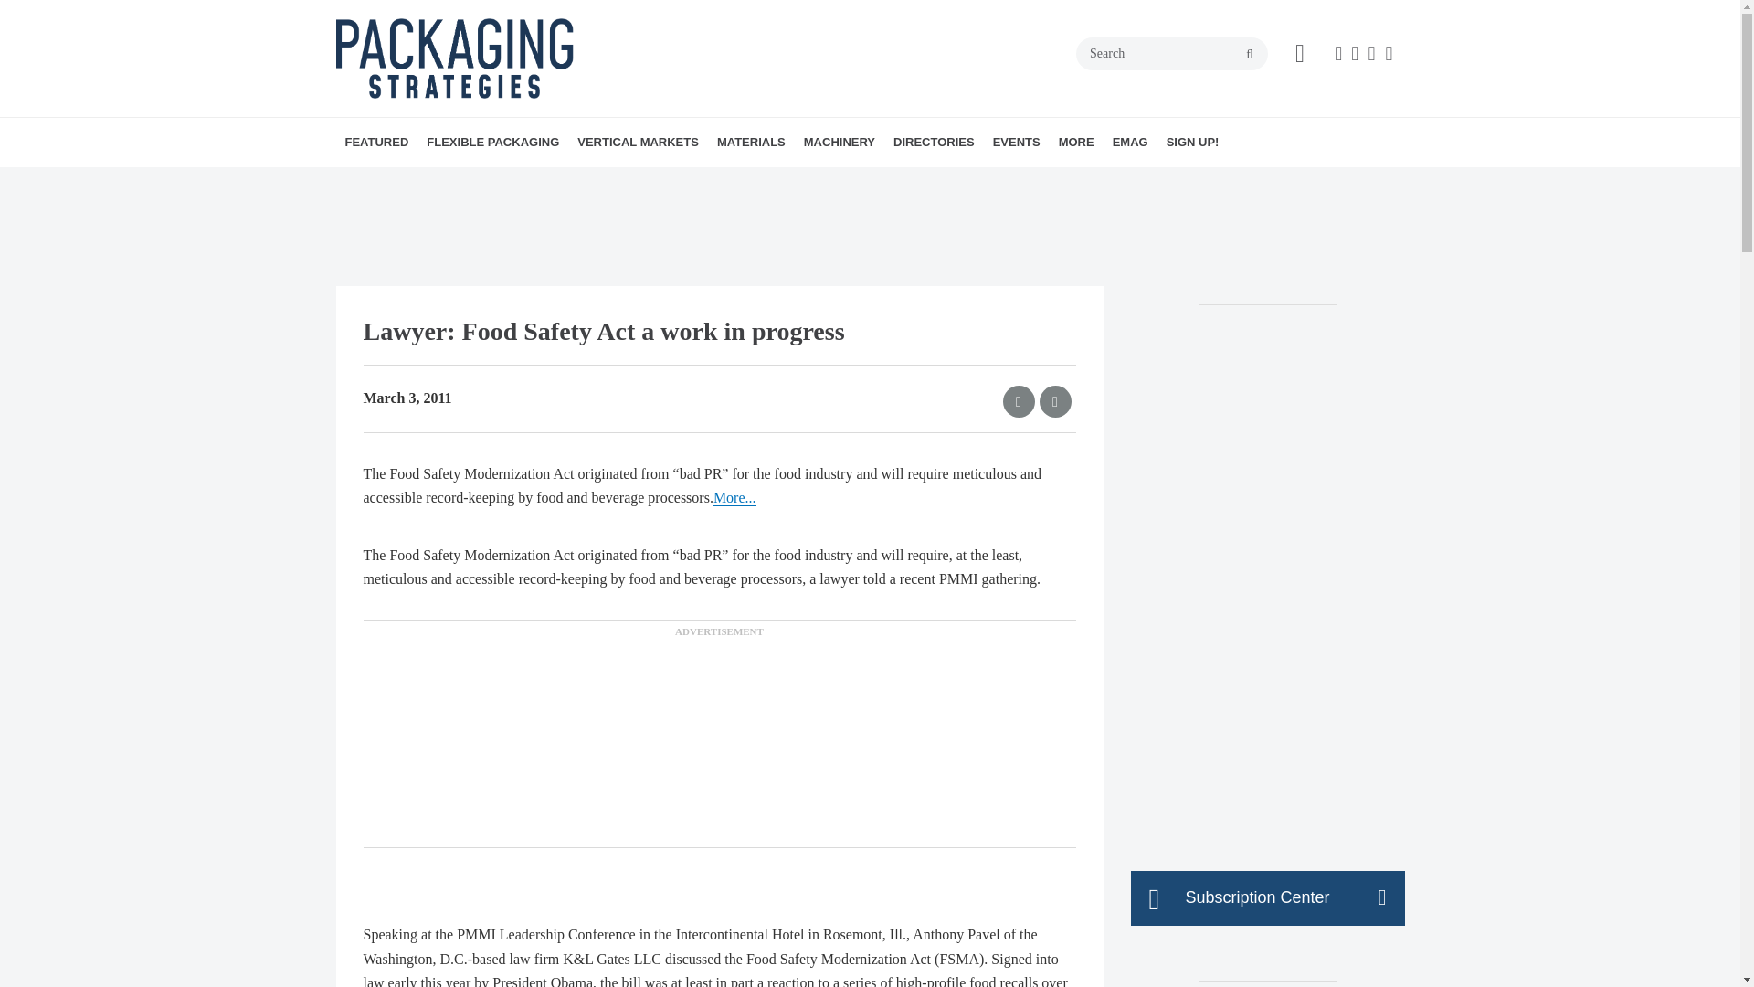 This screenshot has width=1754, height=987. What do you see at coordinates (713, 182) in the screenshot?
I see `FOOD SERVICE PACKAGING` at bounding box center [713, 182].